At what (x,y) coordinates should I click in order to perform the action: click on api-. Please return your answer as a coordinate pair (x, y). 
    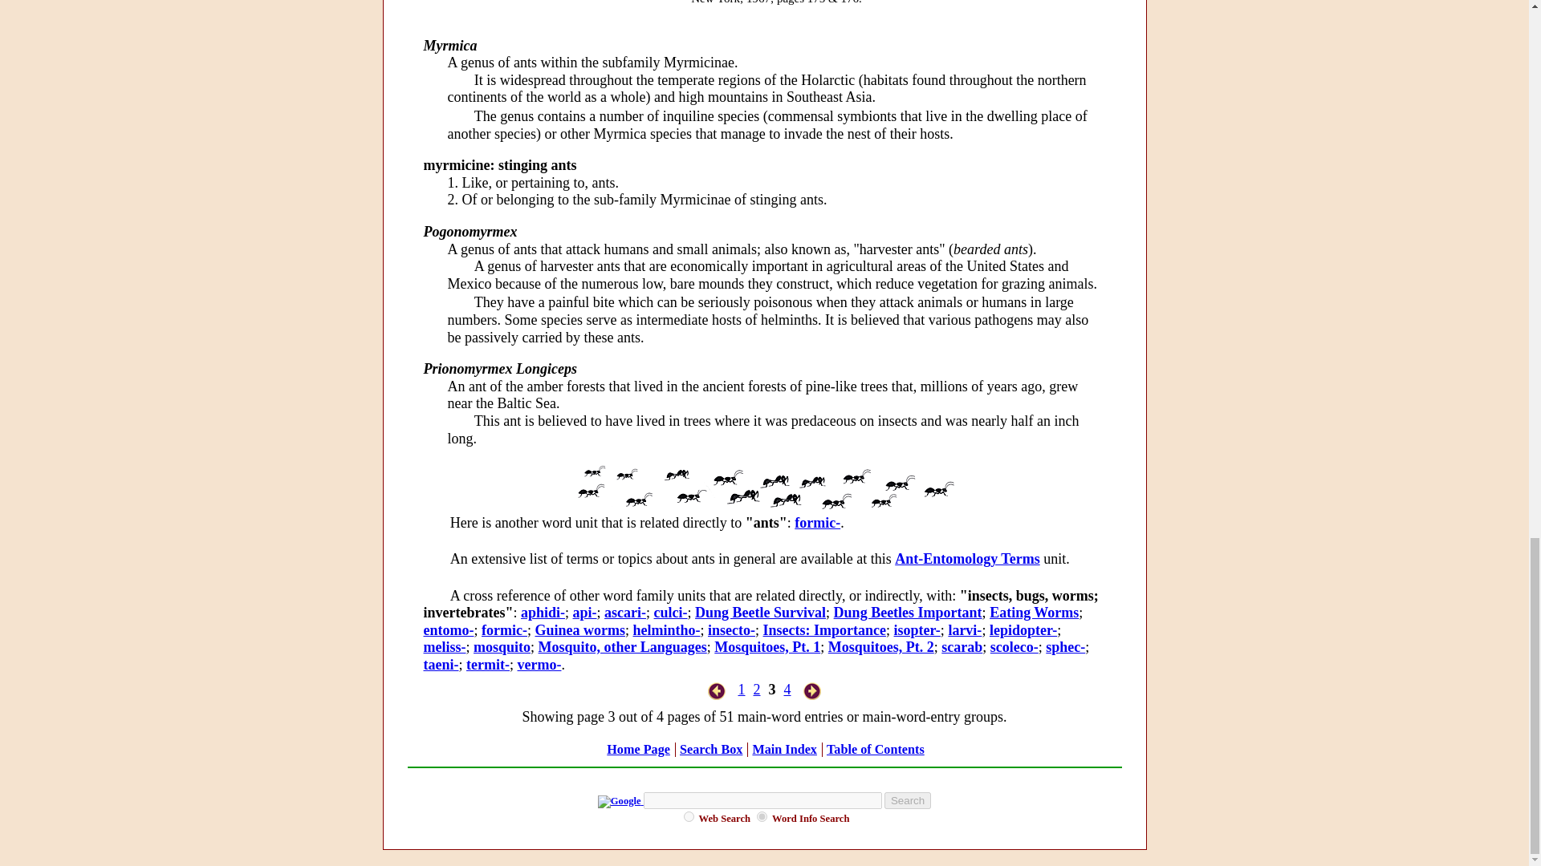
    Looking at the image, I should click on (585, 613).